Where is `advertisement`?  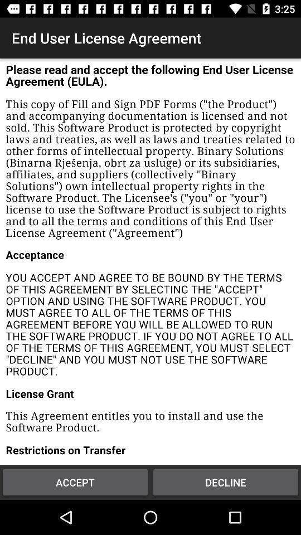 advertisement is located at coordinates (151, 262).